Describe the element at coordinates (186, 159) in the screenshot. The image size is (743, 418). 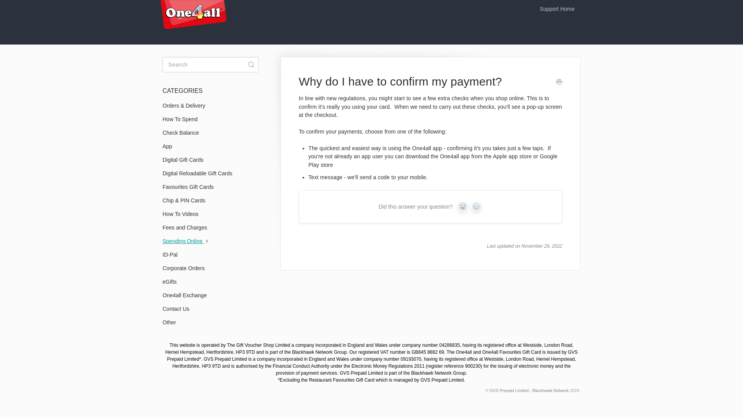
I see `Digital Gift Cards` at that location.